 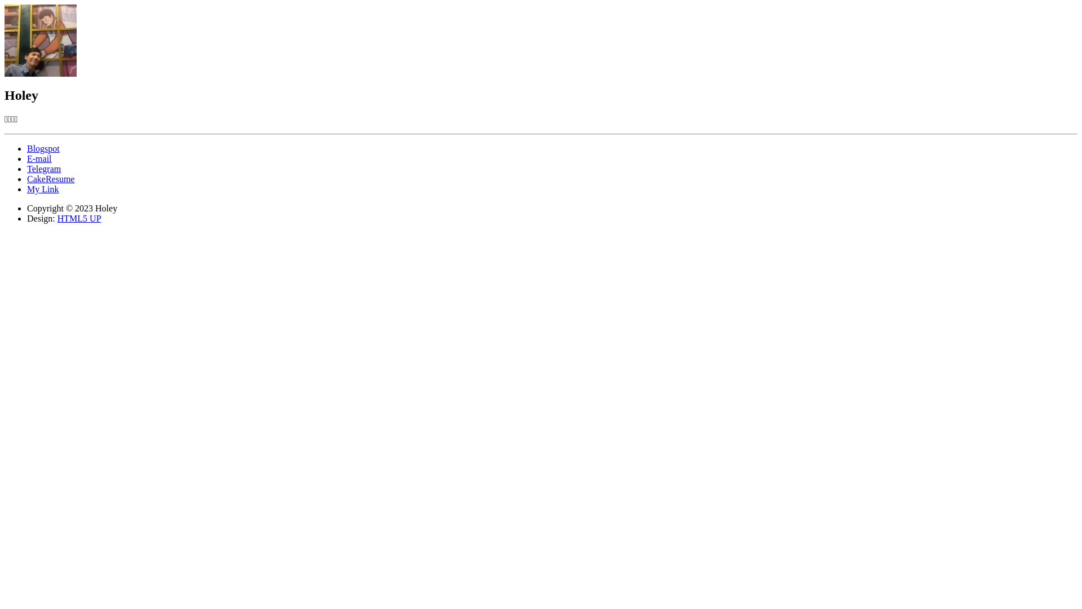 What do you see at coordinates (79, 219) in the screenshot?
I see `HTML5 UP` at bounding box center [79, 219].